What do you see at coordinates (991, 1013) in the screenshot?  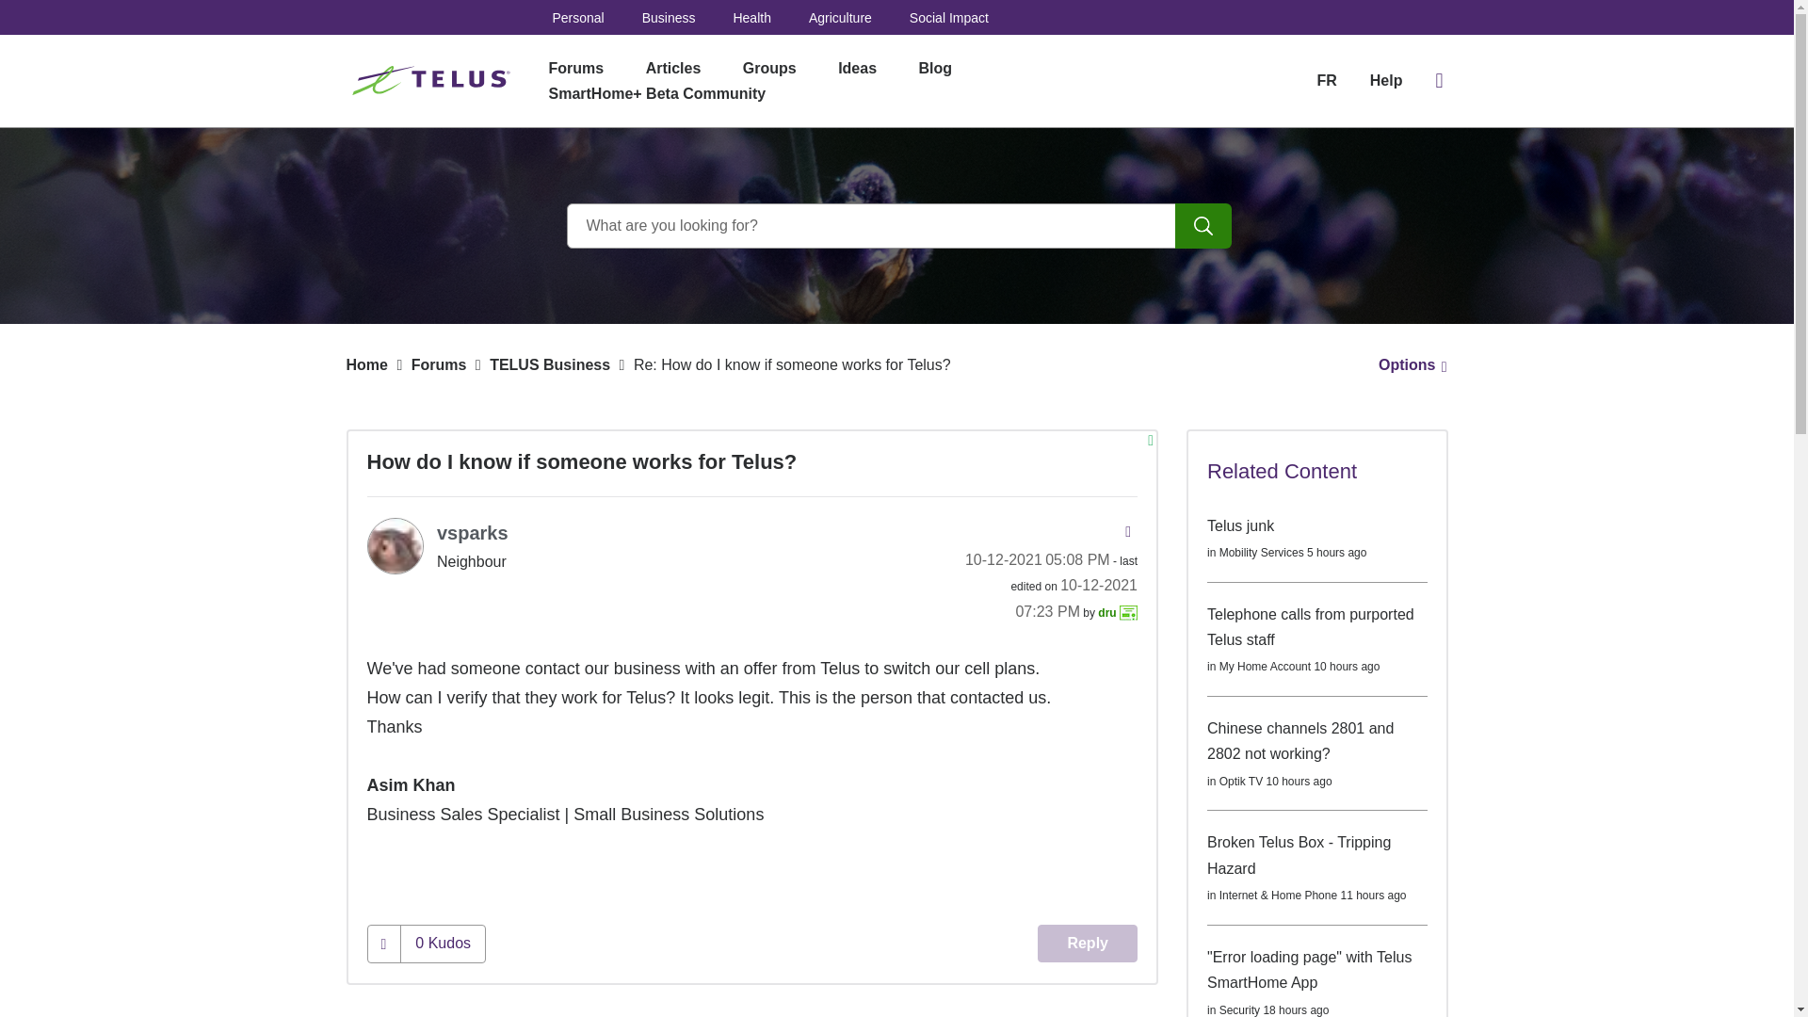 I see `How much does it cost to replace a flat top roof?` at bounding box center [991, 1013].